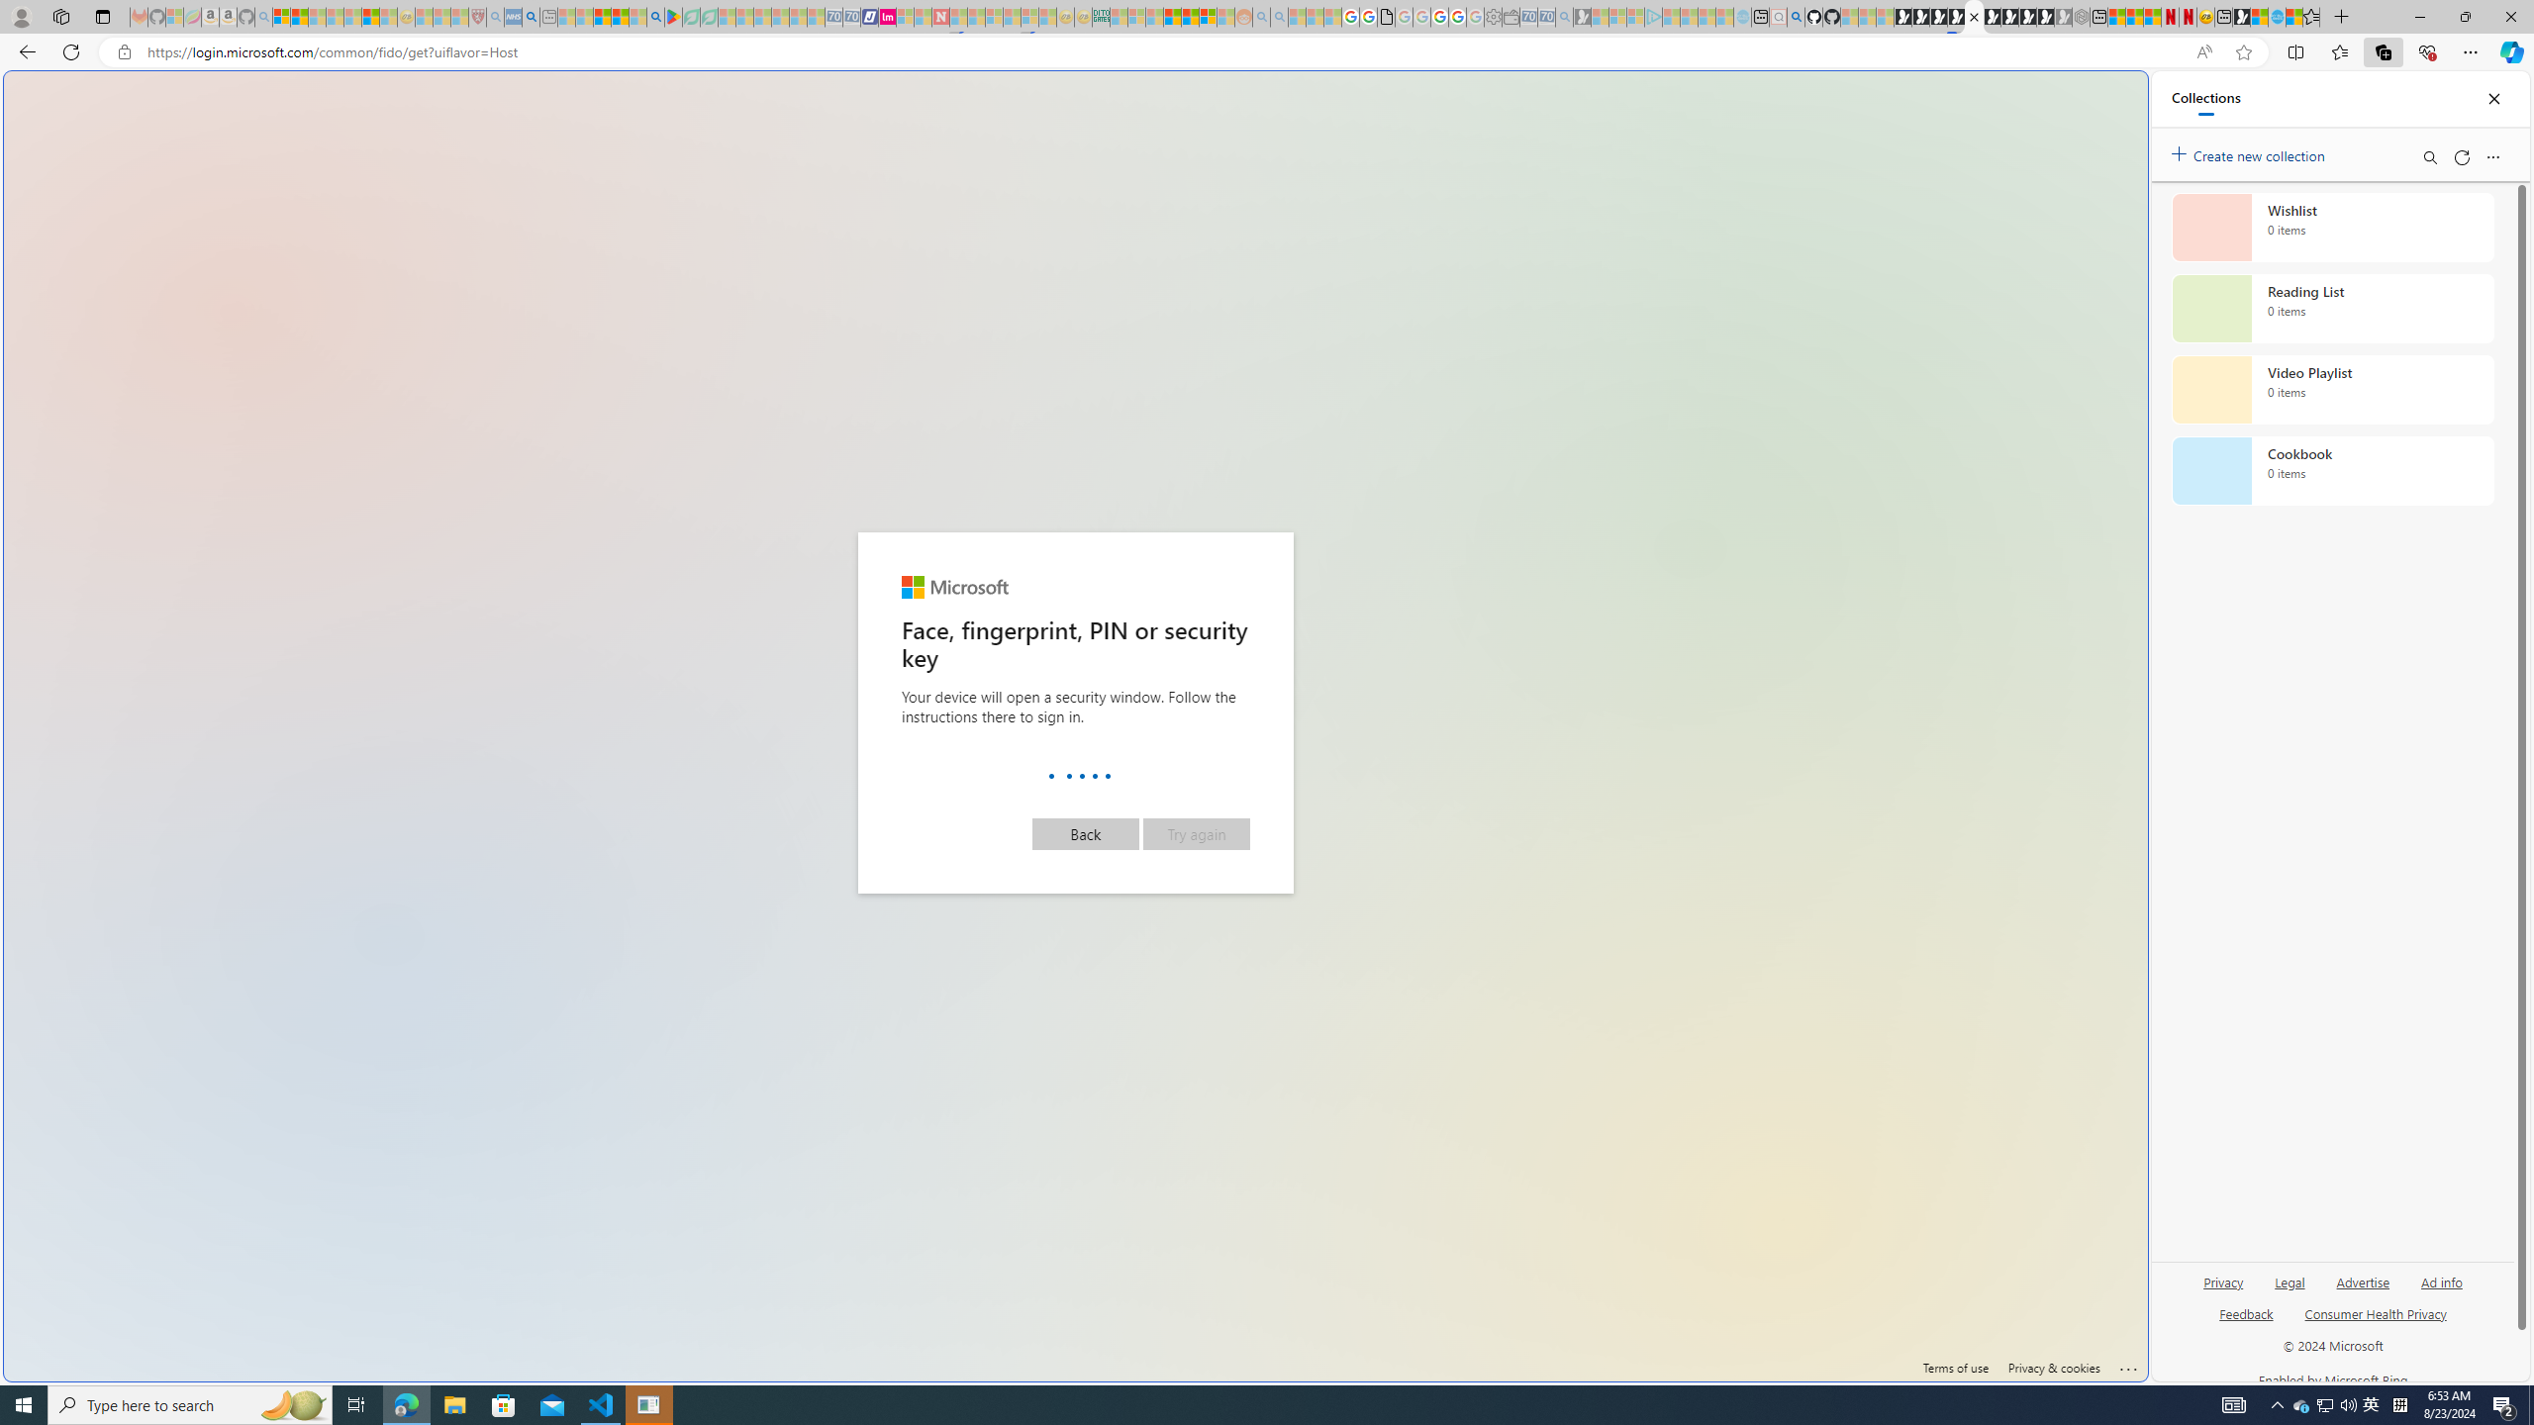 The width and height of the screenshot is (2534, 1425). What do you see at coordinates (2277, 17) in the screenshot?
I see `Home | Sky Blue Bikes - Sky Blue Bikes` at bounding box center [2277, 17].